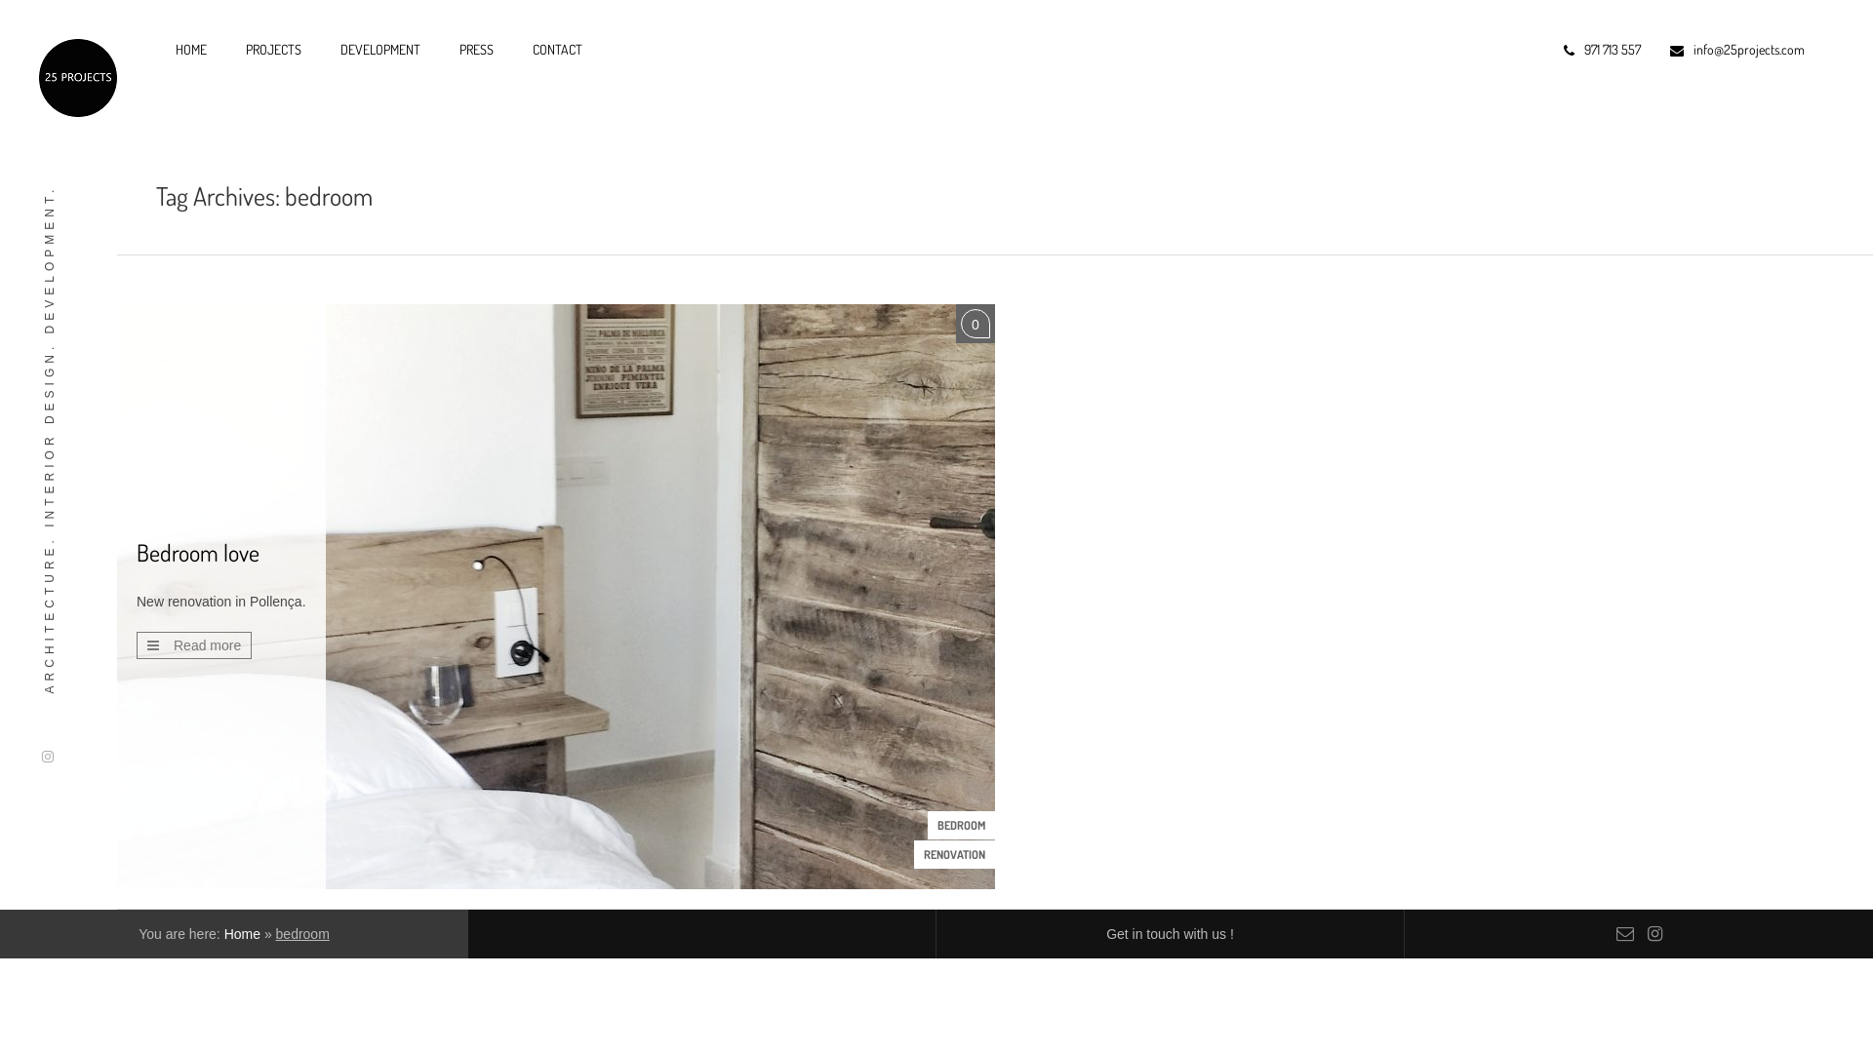  I want to click on PRESS, so click(476, 50).